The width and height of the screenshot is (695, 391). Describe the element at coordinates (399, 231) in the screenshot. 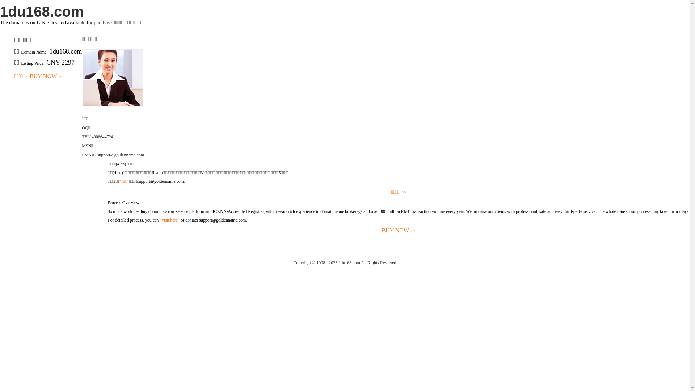

I see `BUY NOW>>` at that location.